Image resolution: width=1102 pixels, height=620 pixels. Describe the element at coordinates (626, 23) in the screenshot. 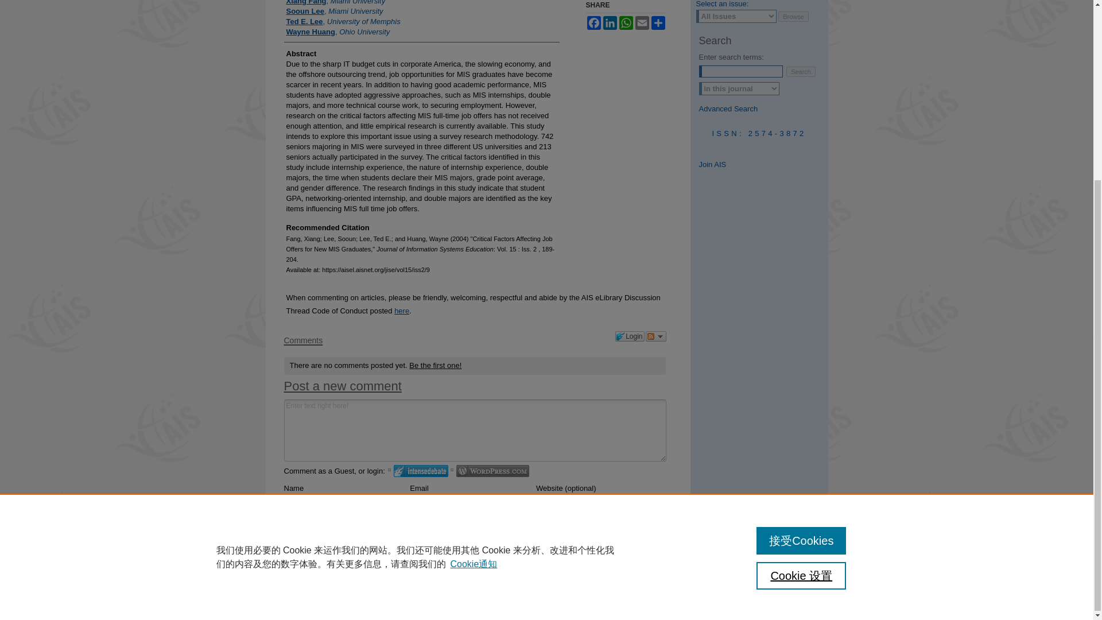

I see `WhatsApp` at that location.